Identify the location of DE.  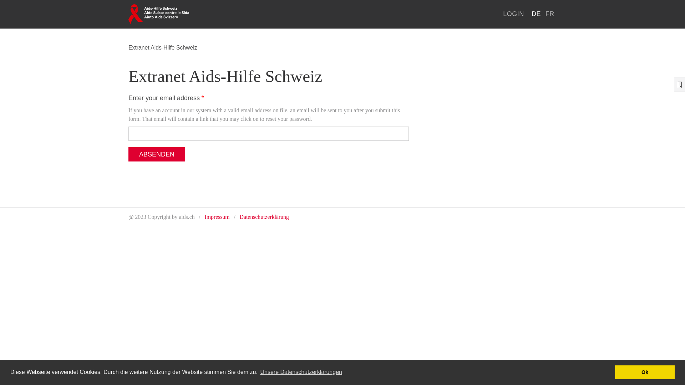
(537, 14).